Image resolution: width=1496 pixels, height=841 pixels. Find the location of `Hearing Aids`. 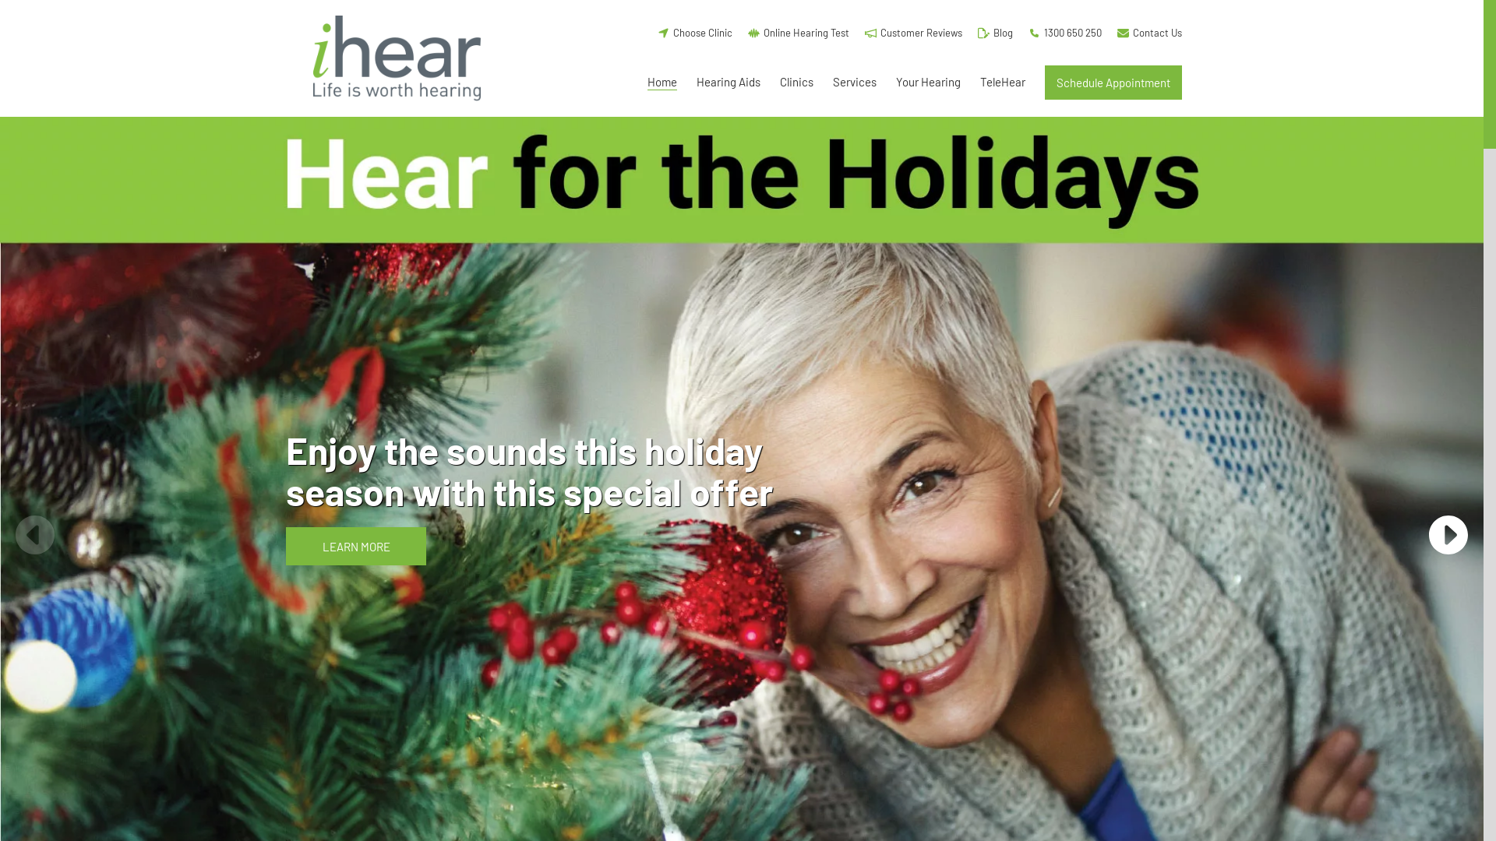

Hearing Aids is located at coordinates (729, 83).